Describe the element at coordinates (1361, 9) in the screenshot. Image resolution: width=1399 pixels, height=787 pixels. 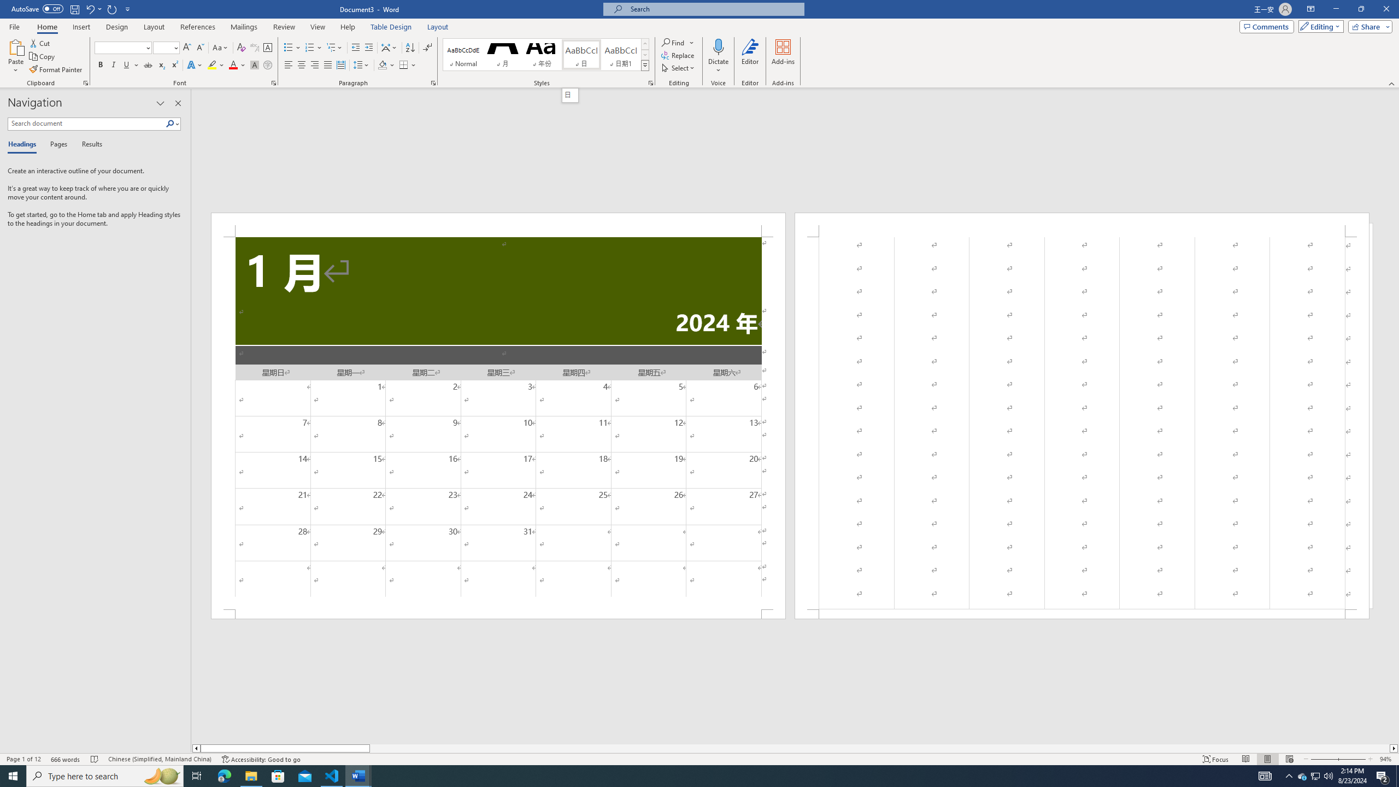
I see `Restore Down` at that location.